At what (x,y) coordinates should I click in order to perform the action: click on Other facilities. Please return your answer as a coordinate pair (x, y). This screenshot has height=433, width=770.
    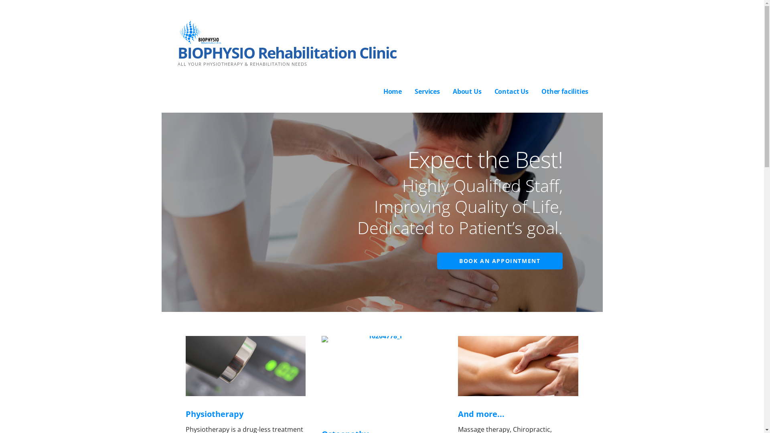
    Looking at the image, I should click on (565, 92).